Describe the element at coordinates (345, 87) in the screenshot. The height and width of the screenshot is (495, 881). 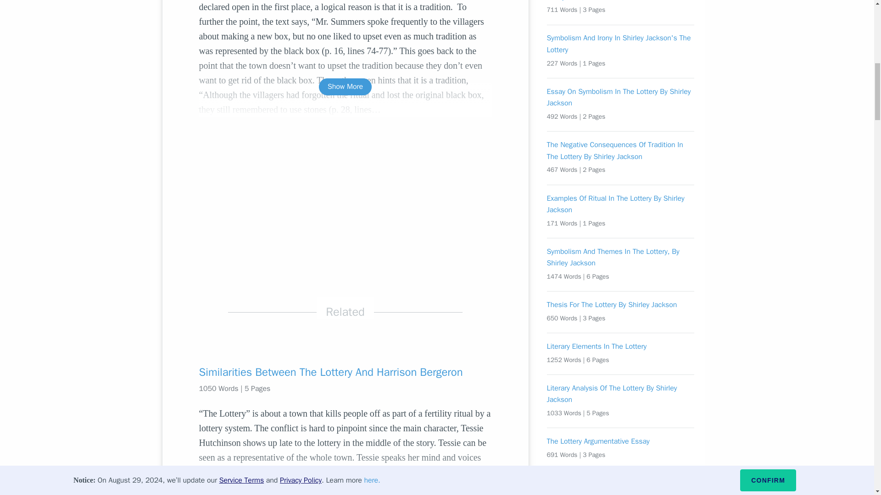
I see `Show More` at that location.